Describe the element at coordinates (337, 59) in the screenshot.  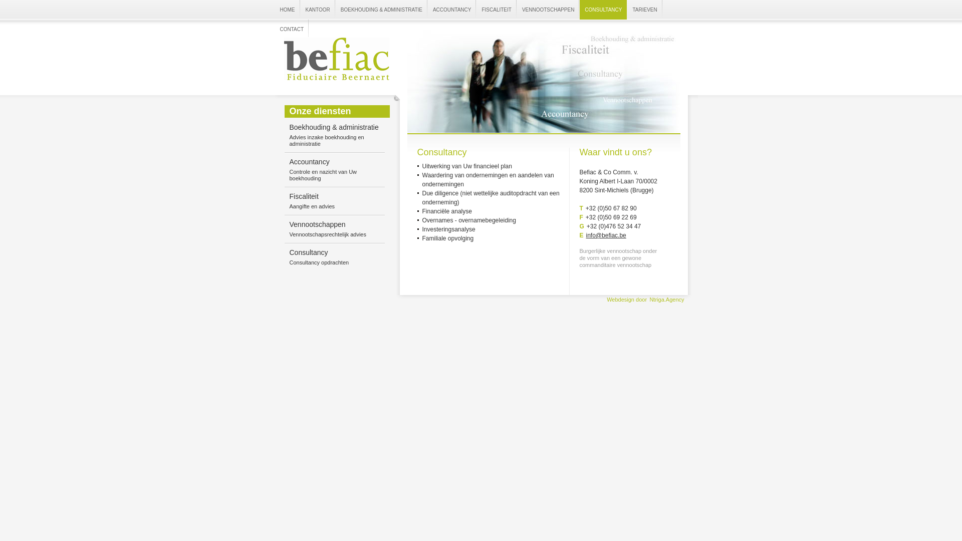
I see `Befiac | Uw onderneming in deskundige handen` at that location.